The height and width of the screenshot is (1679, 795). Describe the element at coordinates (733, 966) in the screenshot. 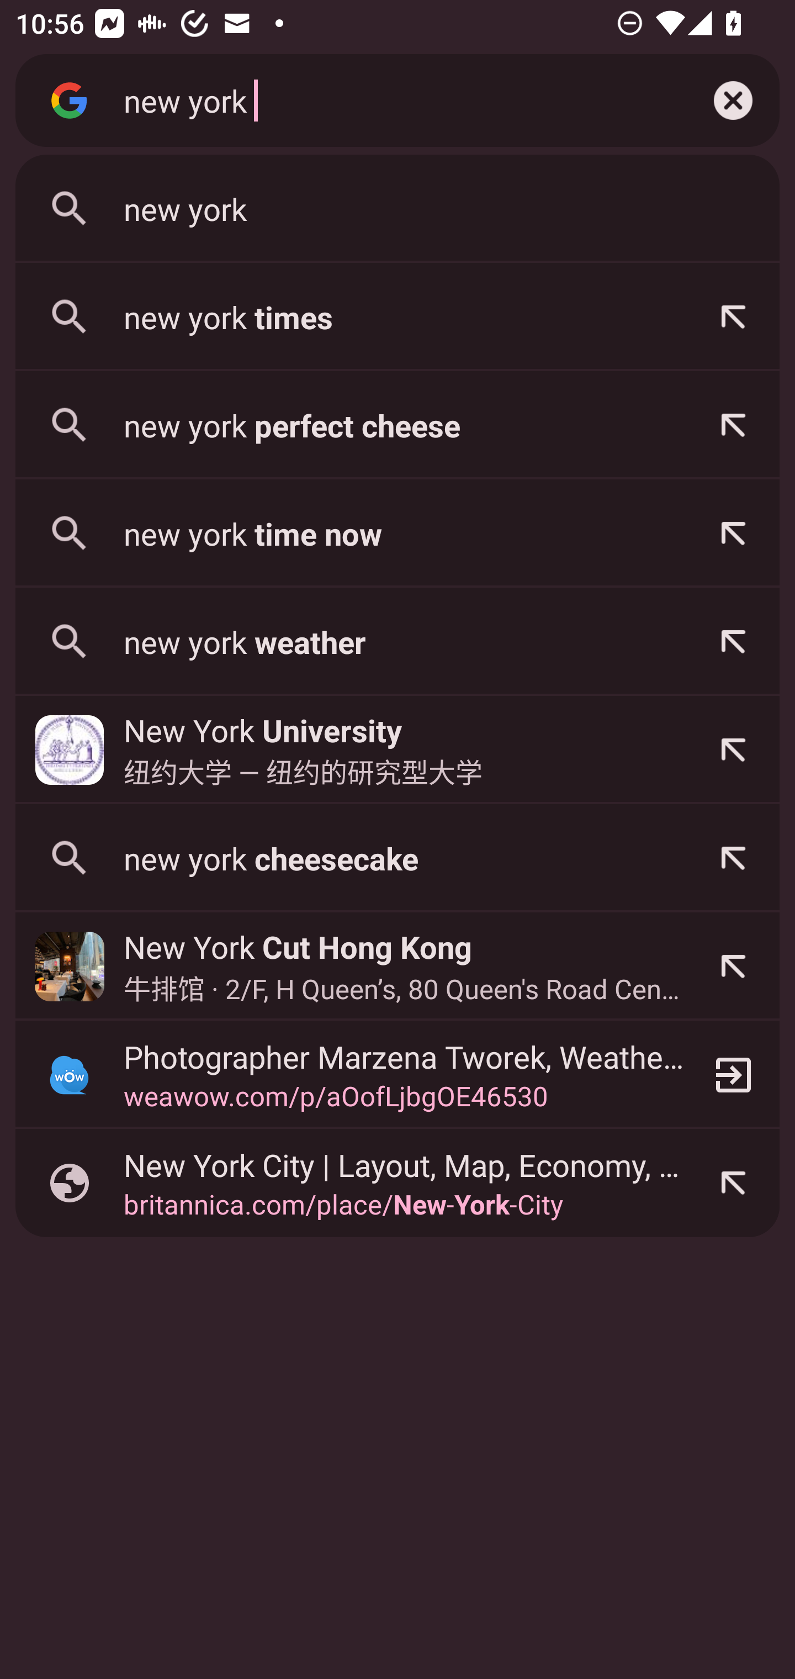

I see `Refine: new york cut` at that location.